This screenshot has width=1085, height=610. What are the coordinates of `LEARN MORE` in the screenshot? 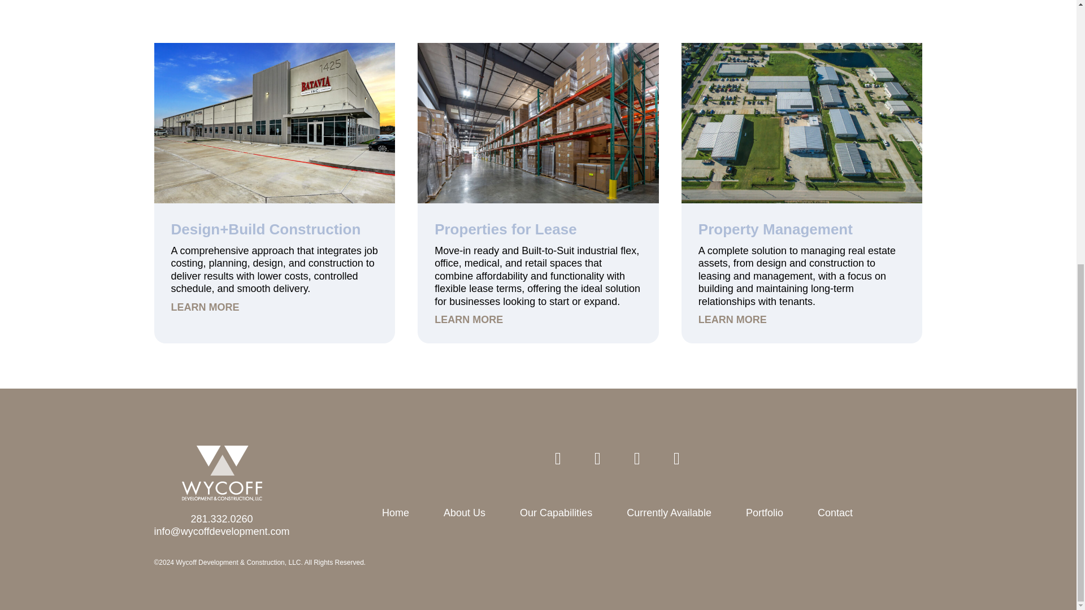 It's located at (802, 320).